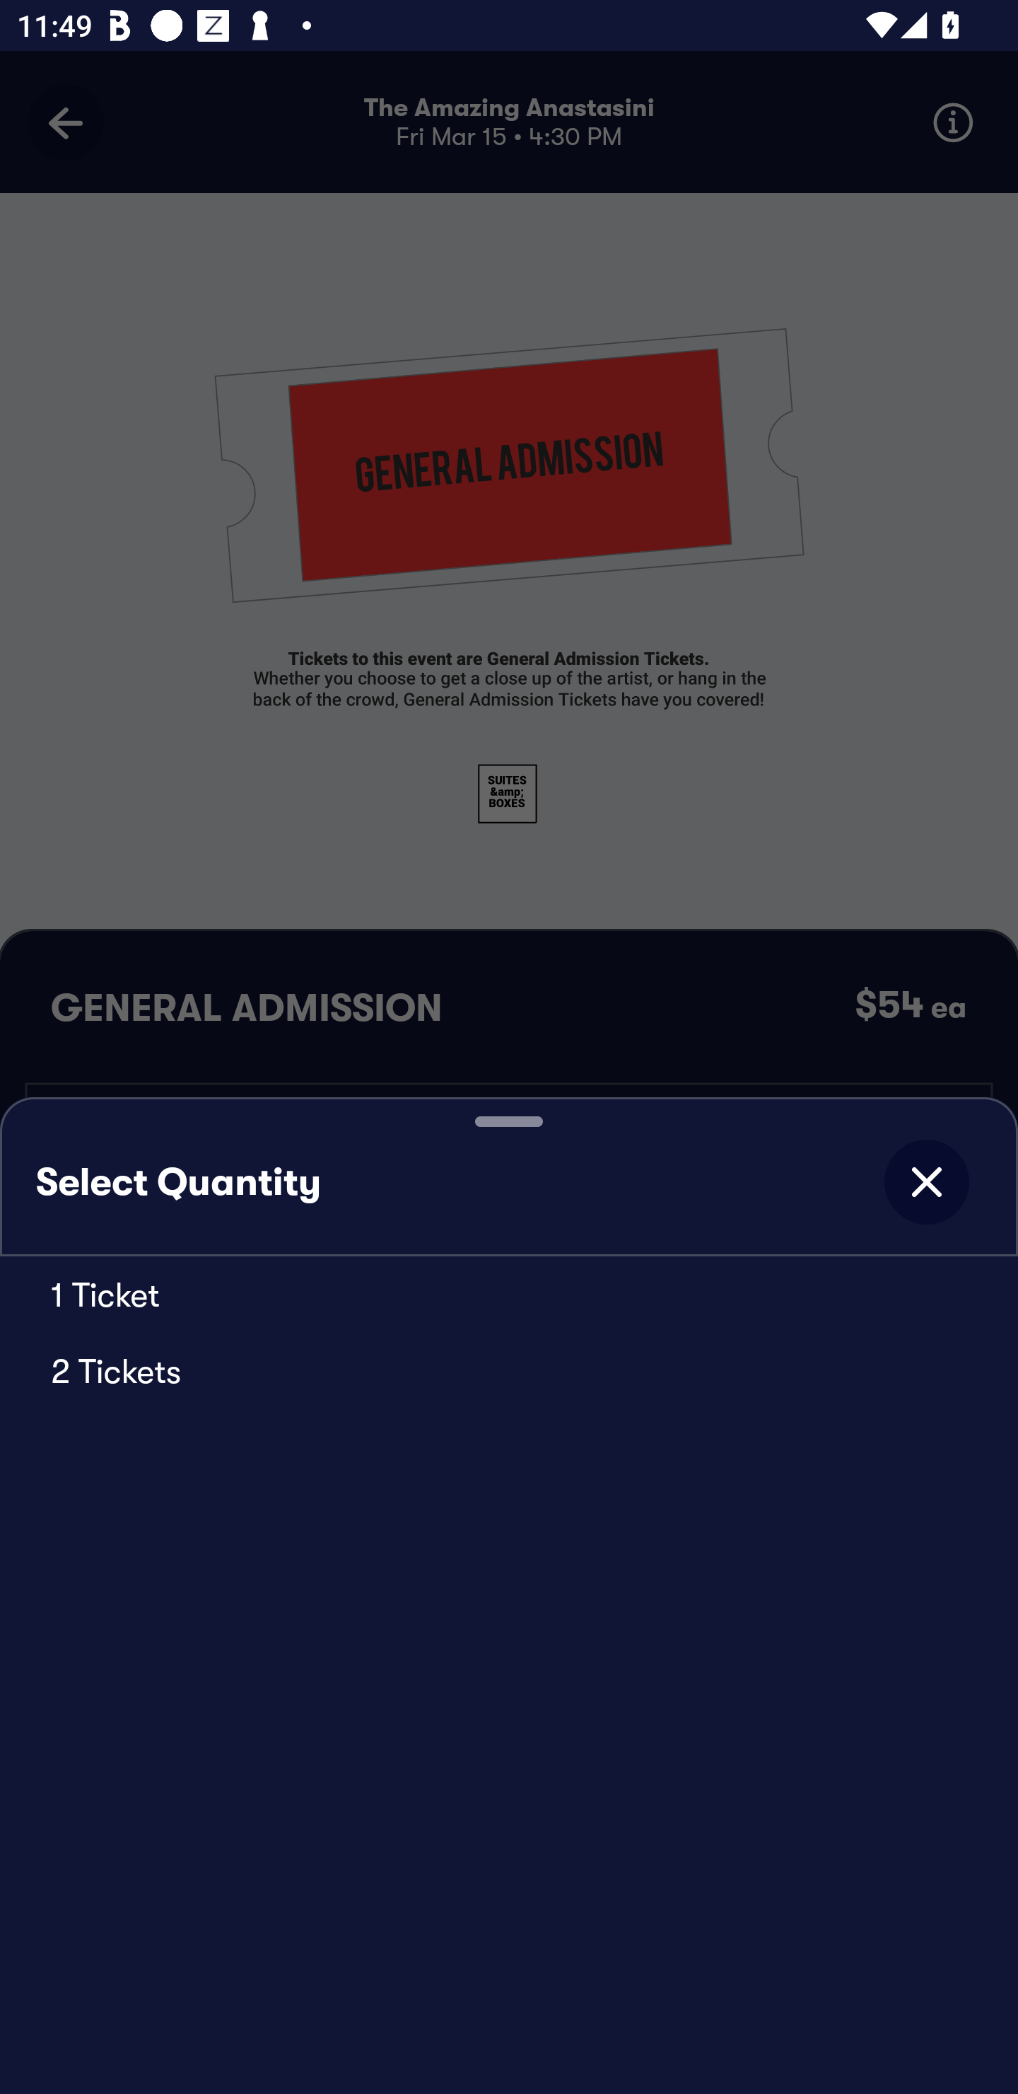 The width and height of the screenshot is (1018, 2094). I want to click on 2 Tickets, so click(509, 1370).